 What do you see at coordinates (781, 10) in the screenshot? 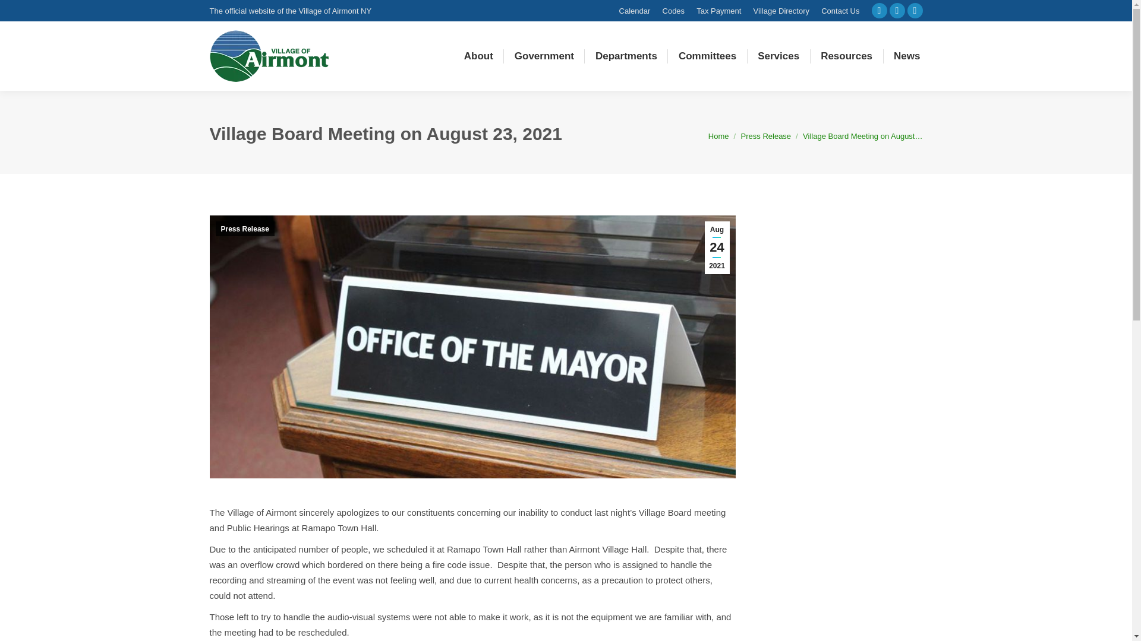
I see `Village Directory` at bounding box center [781, 10].